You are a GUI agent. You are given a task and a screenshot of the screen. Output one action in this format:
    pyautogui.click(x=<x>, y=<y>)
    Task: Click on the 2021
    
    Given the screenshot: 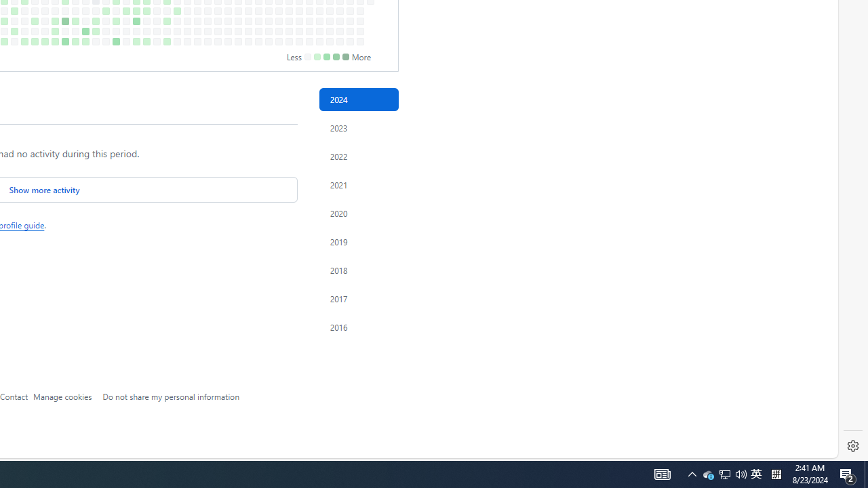 What is the action you would take?
    pyautogui.click(x=358, y=185)
    